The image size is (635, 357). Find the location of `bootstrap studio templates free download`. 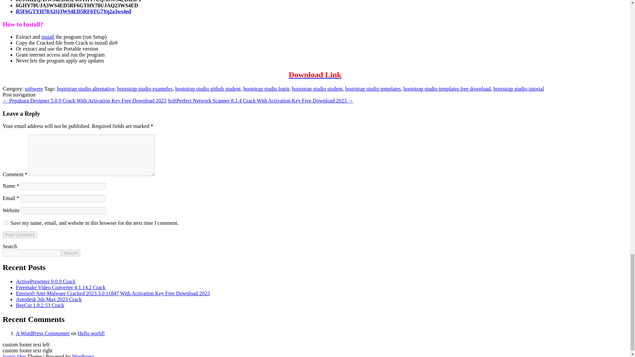

bootstrap studio templates free download is located at coordinates (447, 89).